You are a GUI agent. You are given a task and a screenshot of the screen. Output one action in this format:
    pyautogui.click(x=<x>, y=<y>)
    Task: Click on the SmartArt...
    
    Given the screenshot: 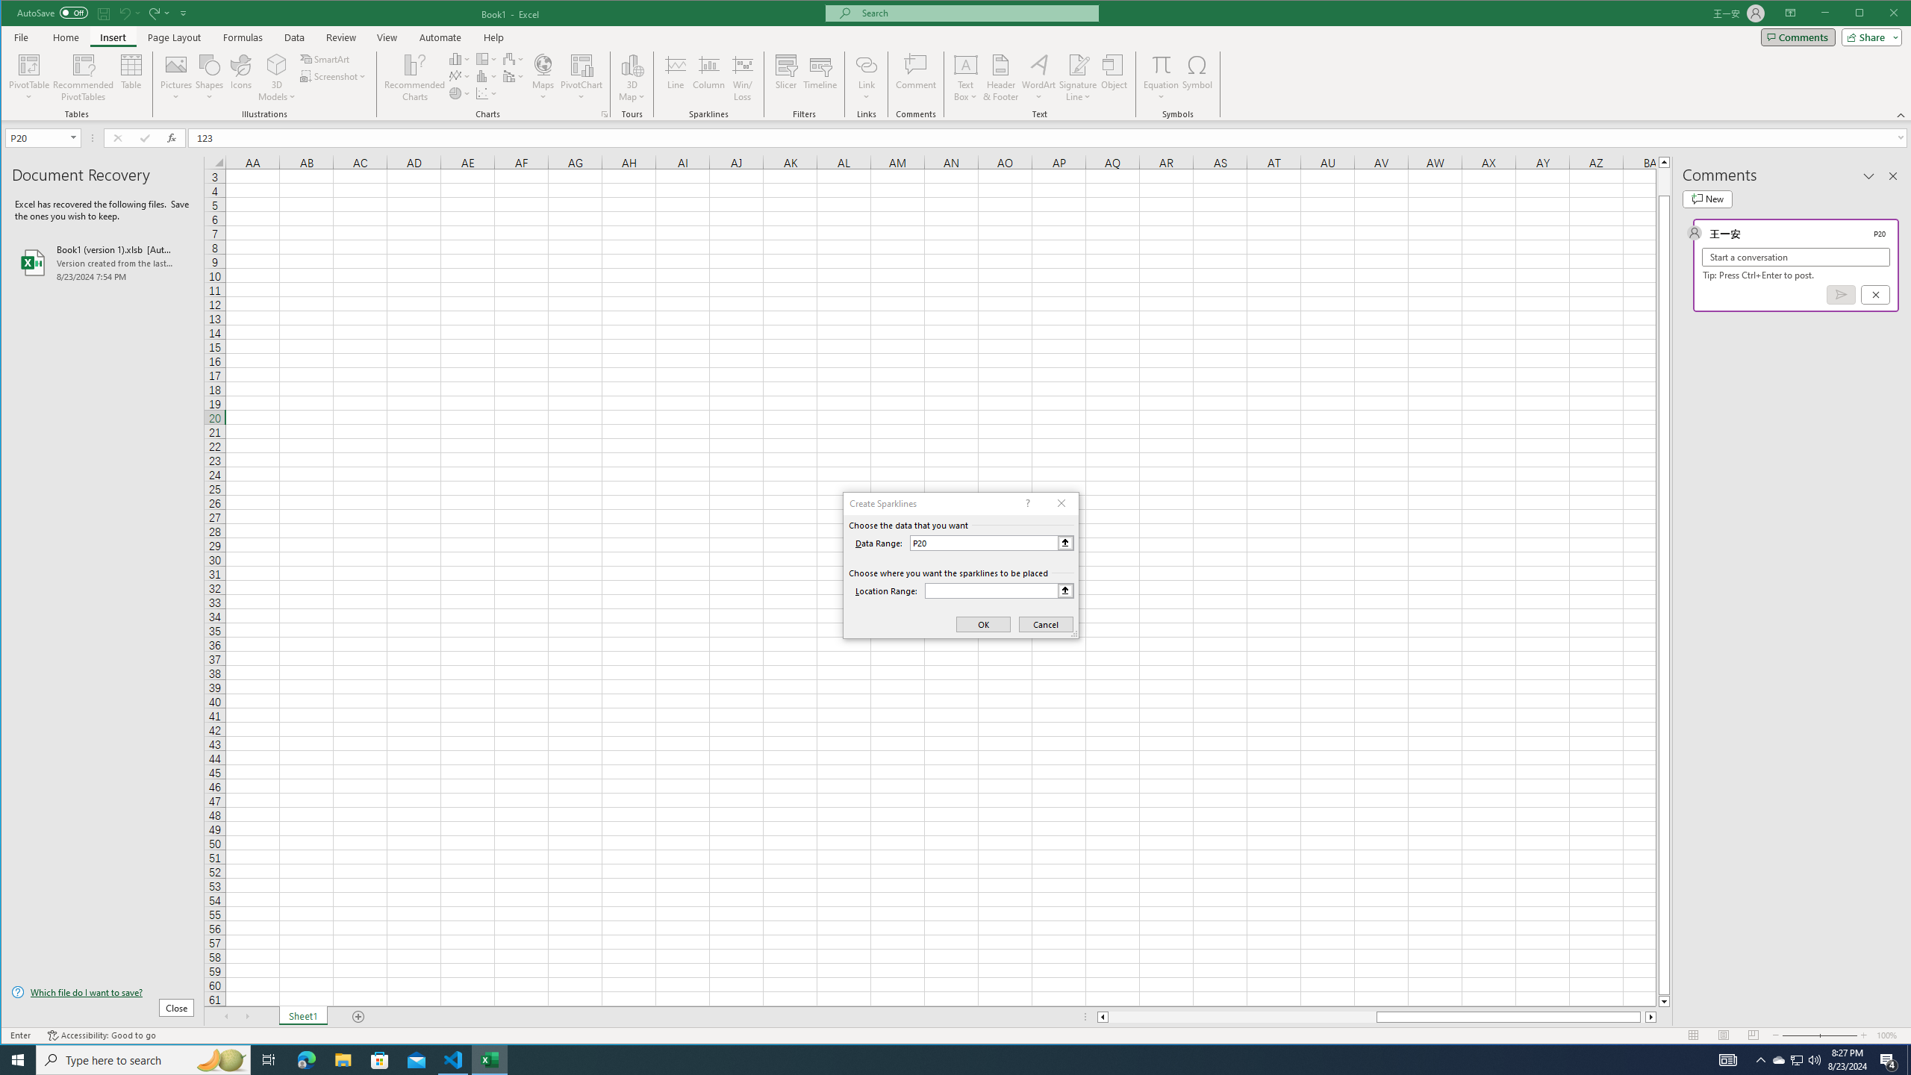 What is the action you would take?
    pyautogui.click(x=327, y=58)
    